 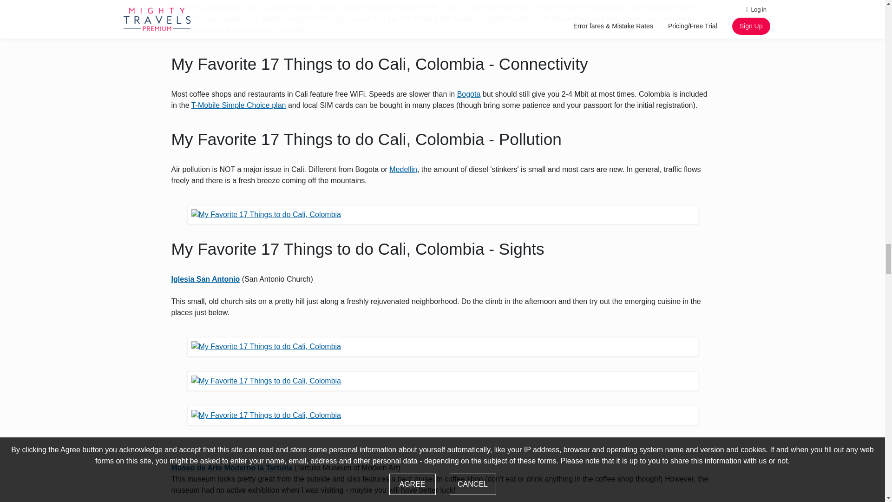 What do you see at coordinates (231, 468) in the screenshot?
I see `Museo de Arte Moderno la Tertulia` at bounding box center [231, 468].